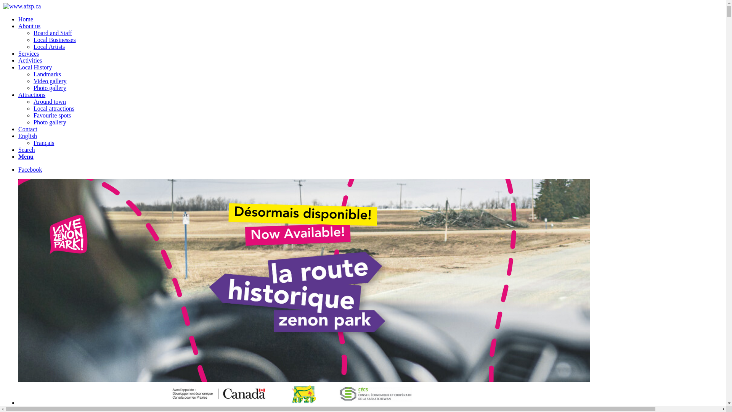 The image size is (732, 412). I want to click on Local Artists, so click(49, 47).